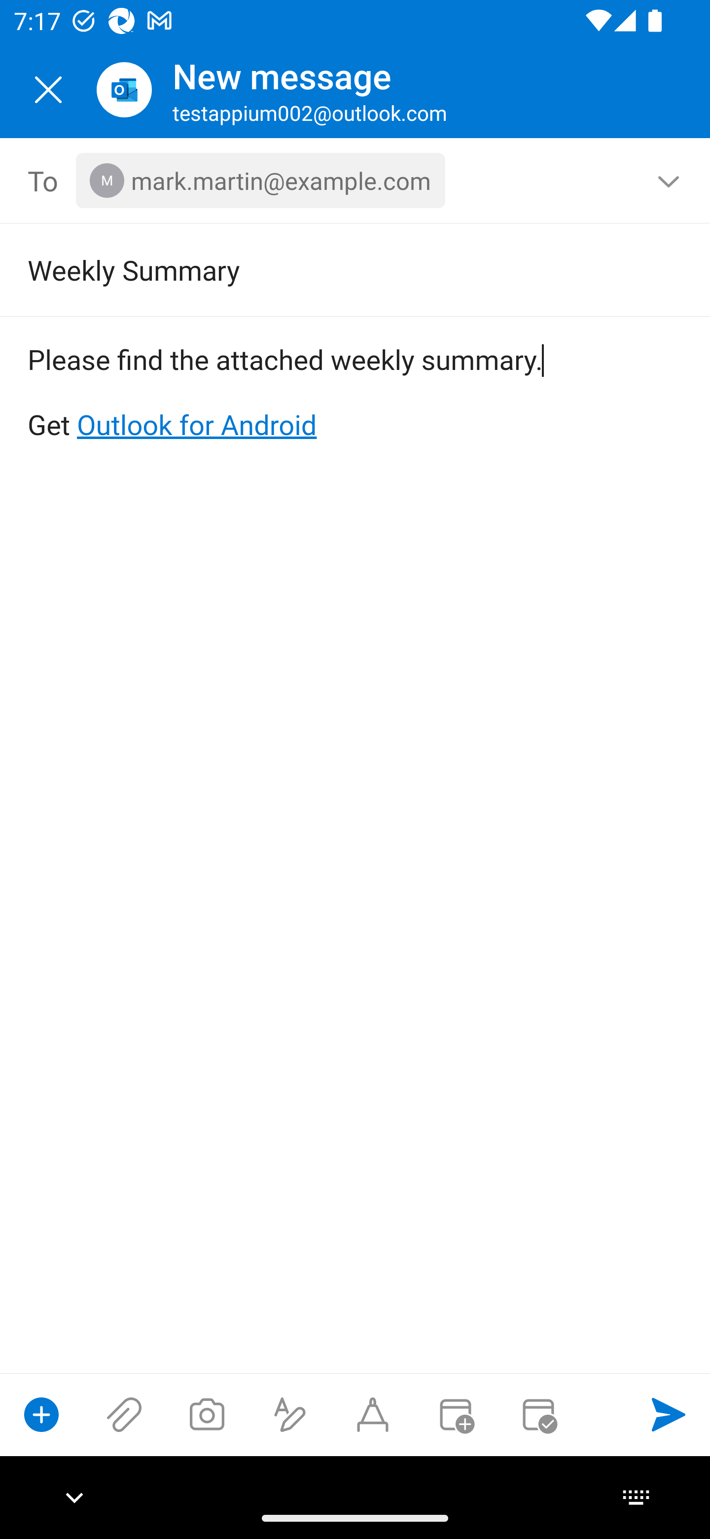 This screenshot has height=1539, width=710. I want to click on Show compose options, so click(41, 1414).